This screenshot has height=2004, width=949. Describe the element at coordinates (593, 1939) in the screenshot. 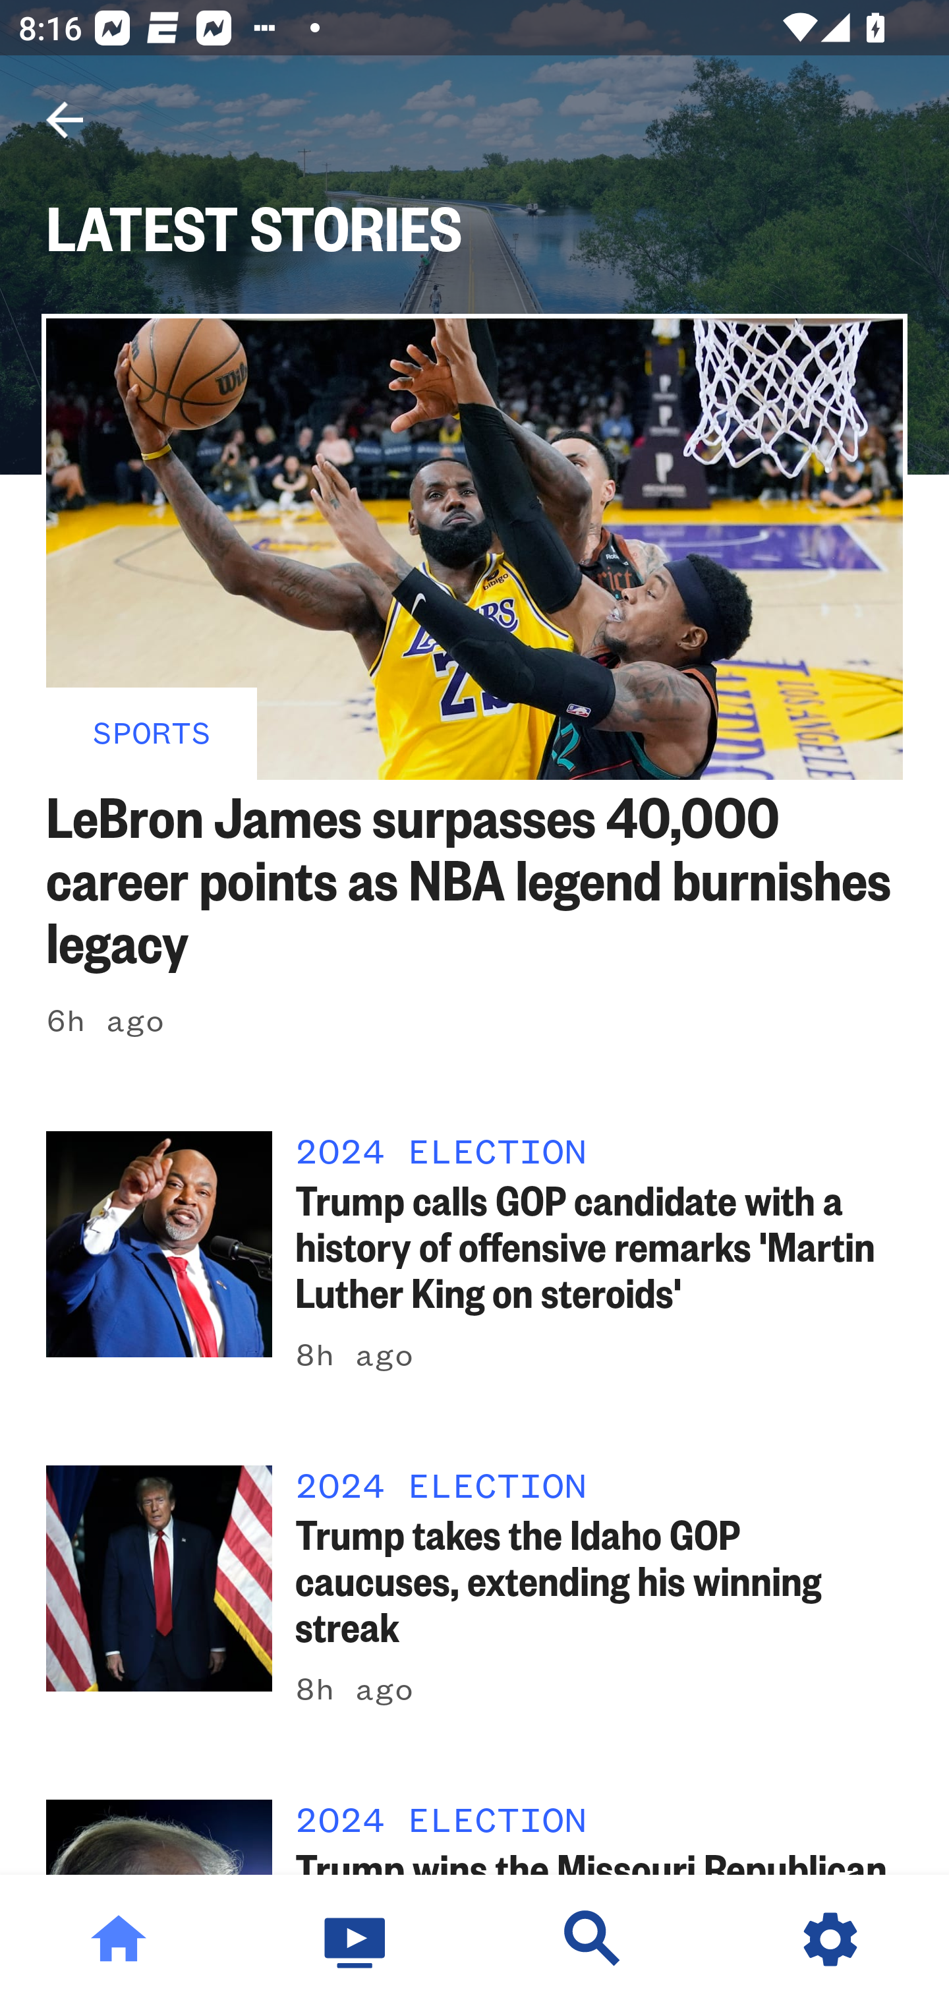

I see `Discover` at that location.